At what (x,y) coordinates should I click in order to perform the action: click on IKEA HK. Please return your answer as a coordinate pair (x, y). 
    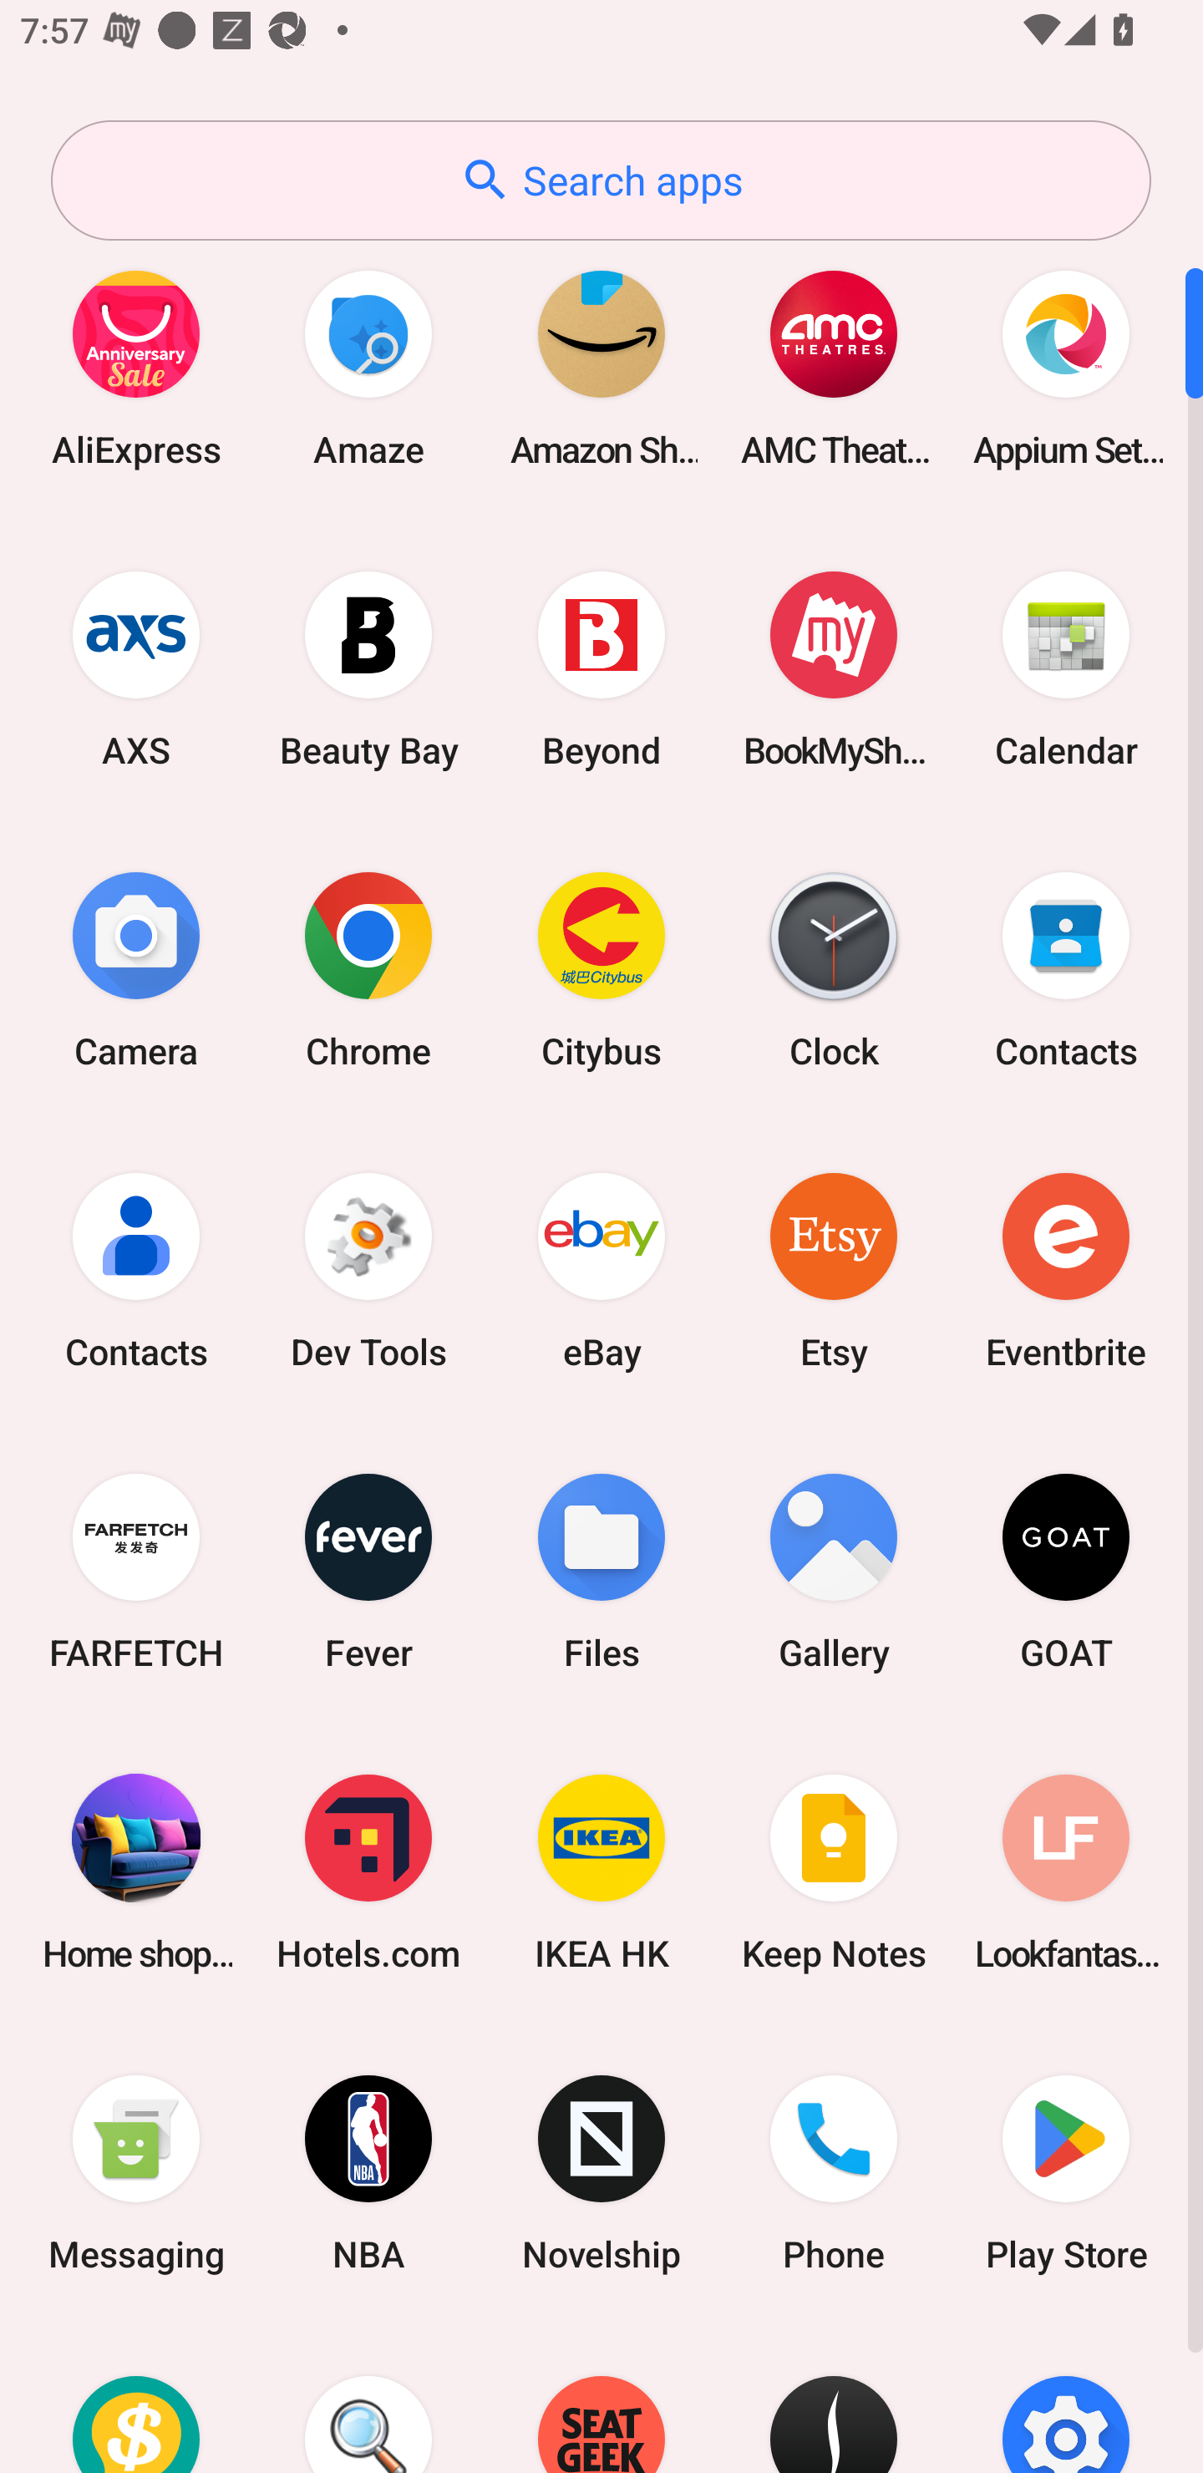
    Looking at the image, I should click on (601, 1871).